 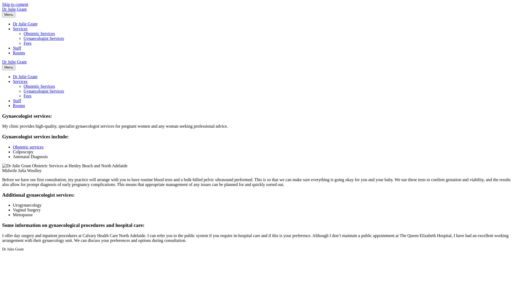 What do you see at coordinates (65, 166) in the screenshot?
I see `dr-julie-grant-julia-woolley-midwife` at bounding box center [65, 166].